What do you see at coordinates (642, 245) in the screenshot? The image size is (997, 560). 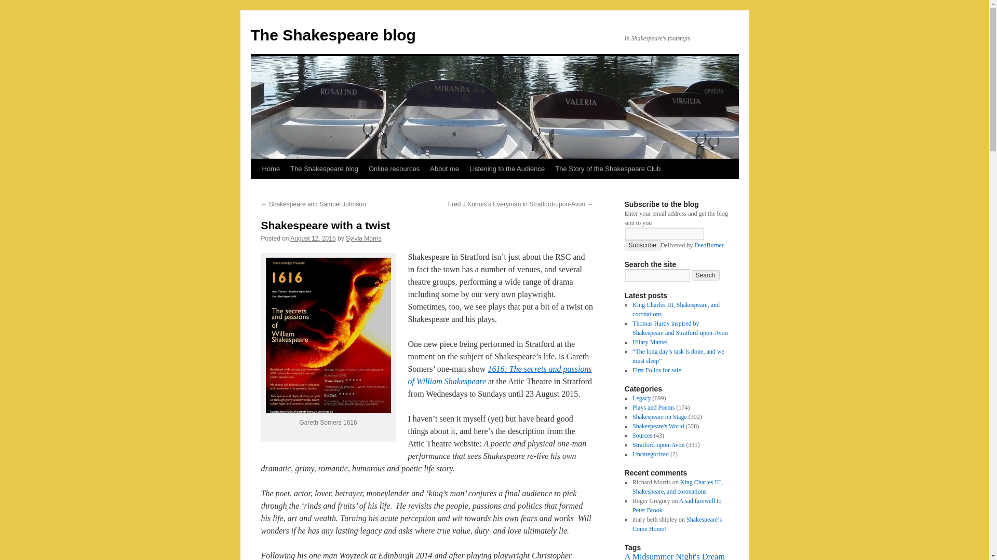 I see `Subscribe` at bounding box center [642, 245].